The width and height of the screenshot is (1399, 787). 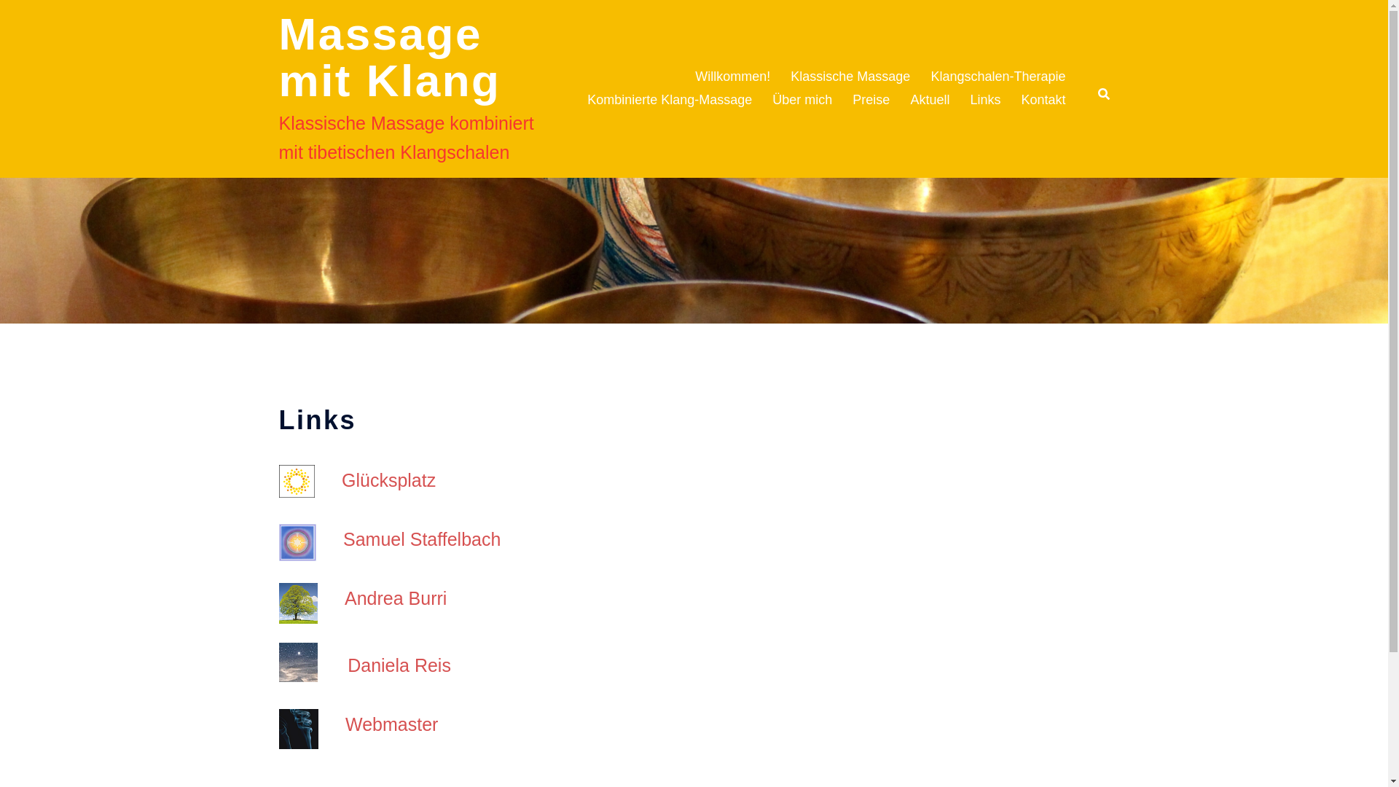 What do you see at coordinates (733, 77) in the screenshot?
I see `Willkommen!` at bounding box center [733, 77].